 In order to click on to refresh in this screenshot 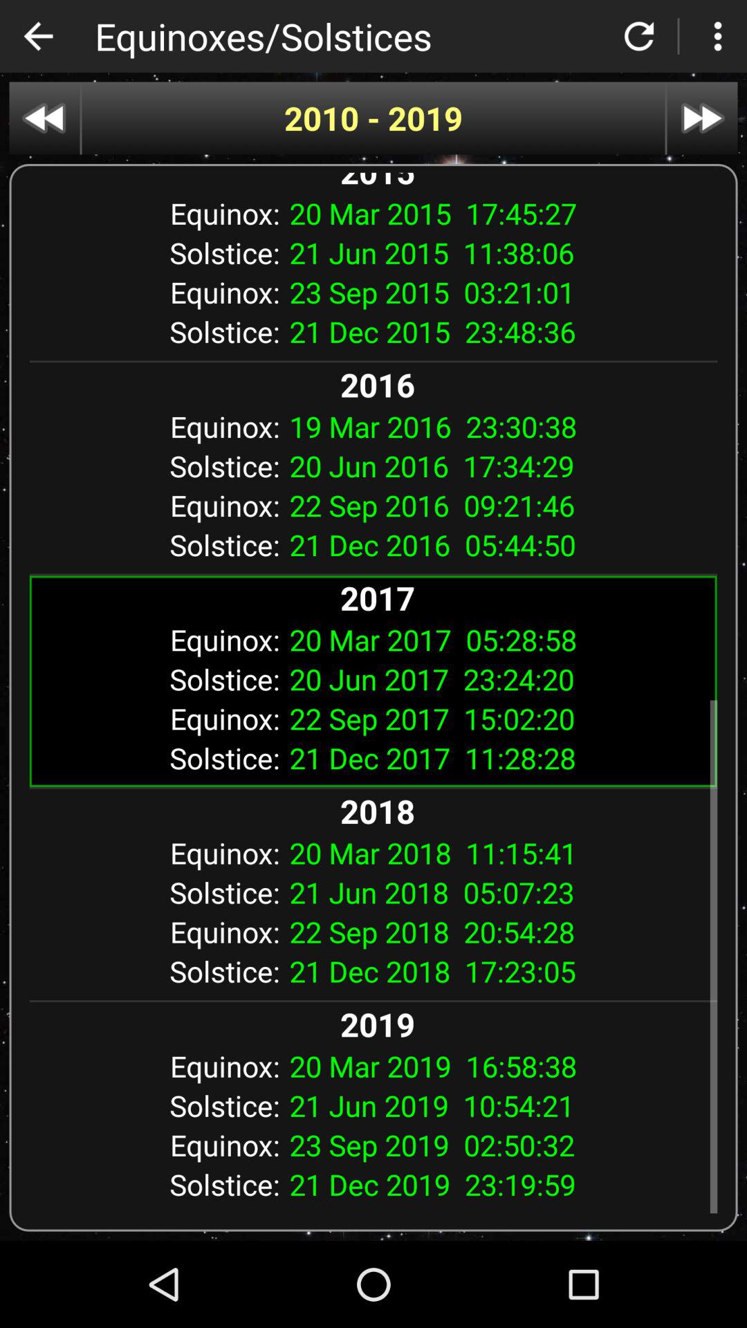, I will do `click(639, 36)`.